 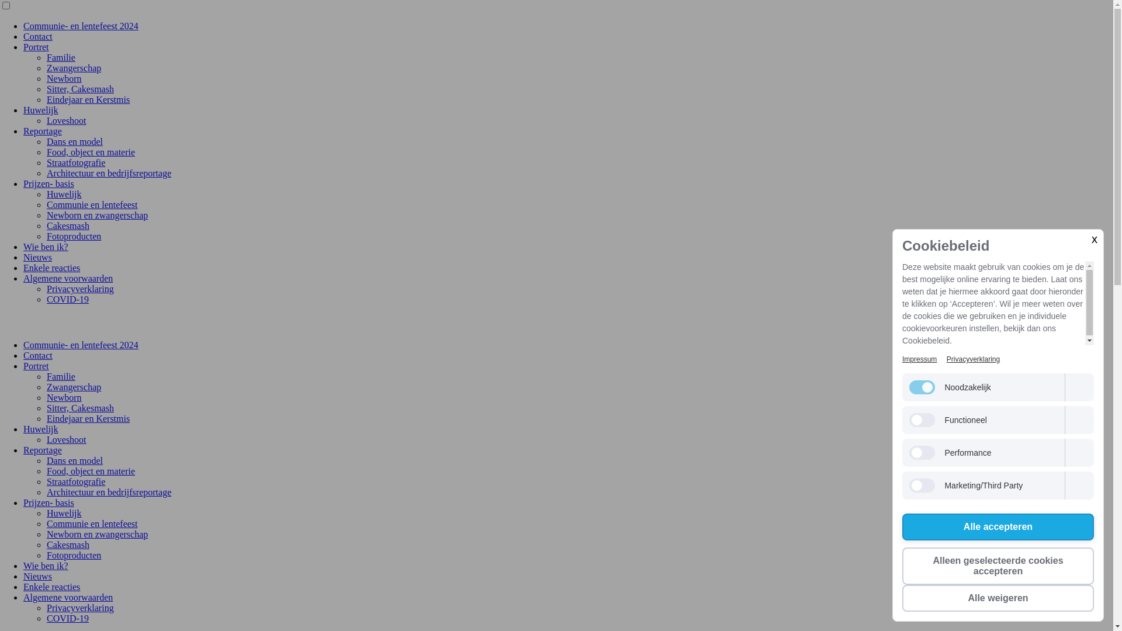 I want to click on Sitter, Cakesmash, so click(x=81, y=89).